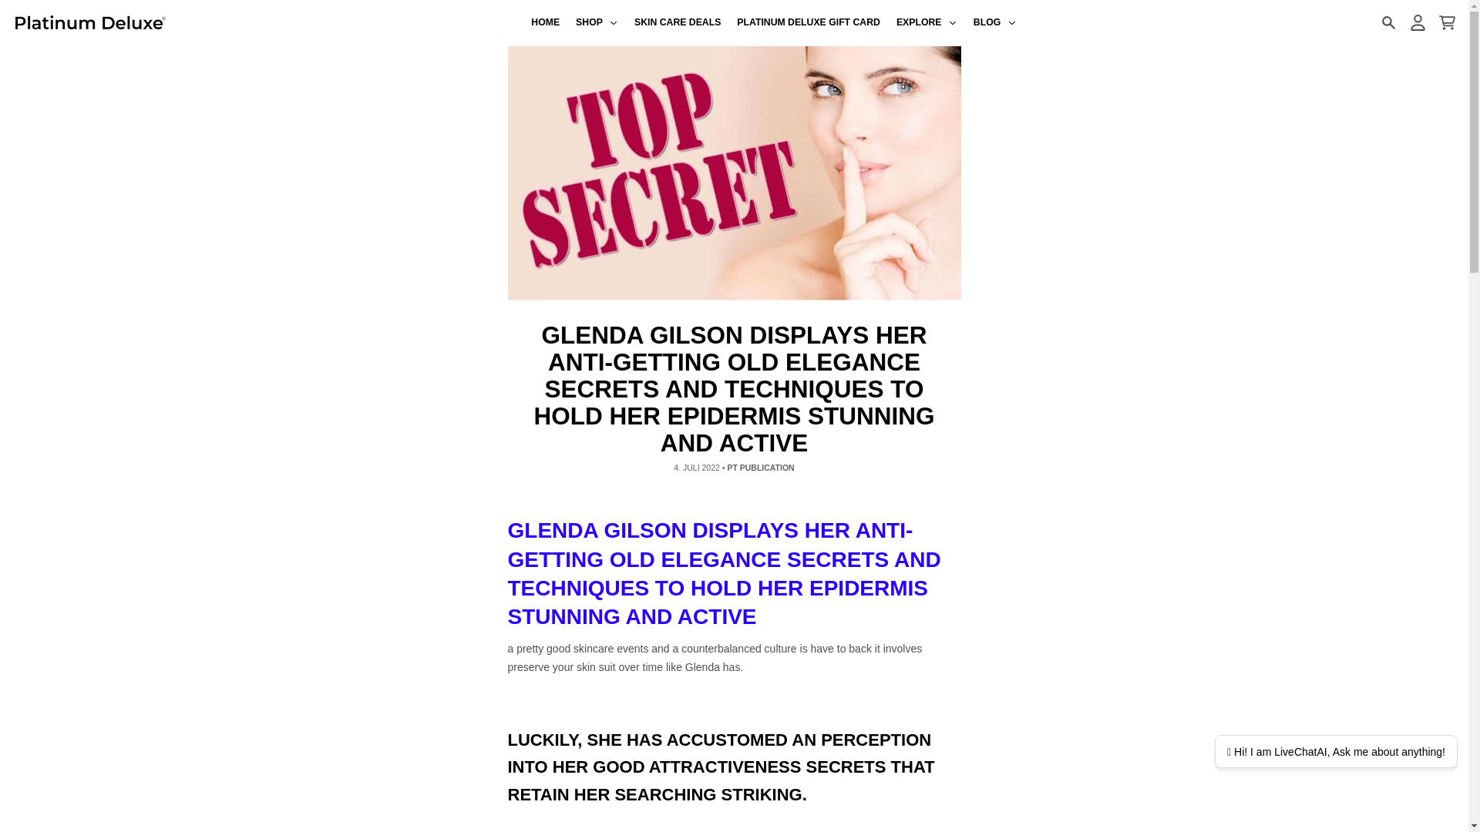 This screenshot has width=1480, height=832. What do you see at coordinates (546, 23) in the screenshot?
I see `HOME` at bounding box center [546, 23].